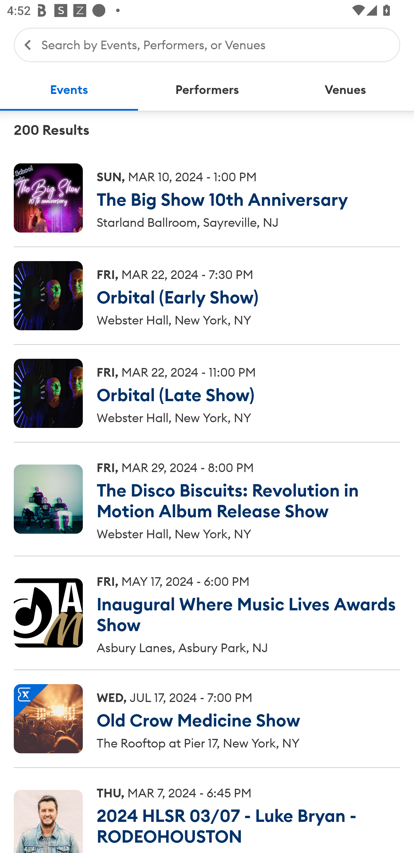  Describe the element at coordinates (207, 90) in the screenshot. I see `Performers` at that location.